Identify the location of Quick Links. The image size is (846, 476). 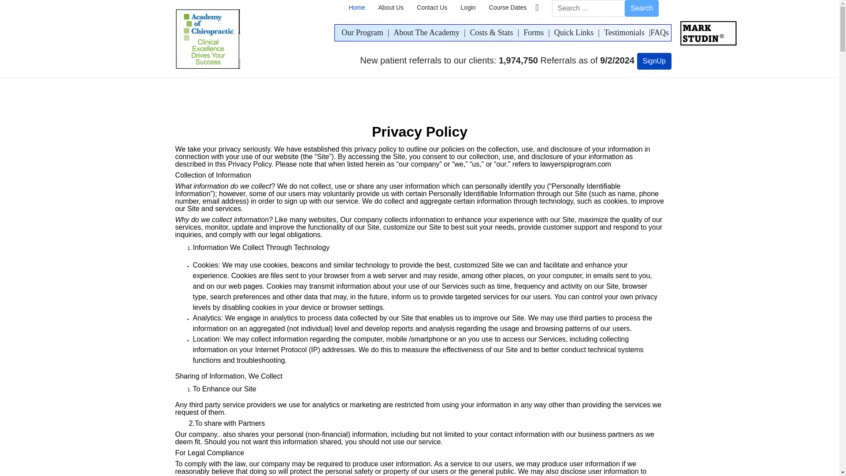
(574, 33).